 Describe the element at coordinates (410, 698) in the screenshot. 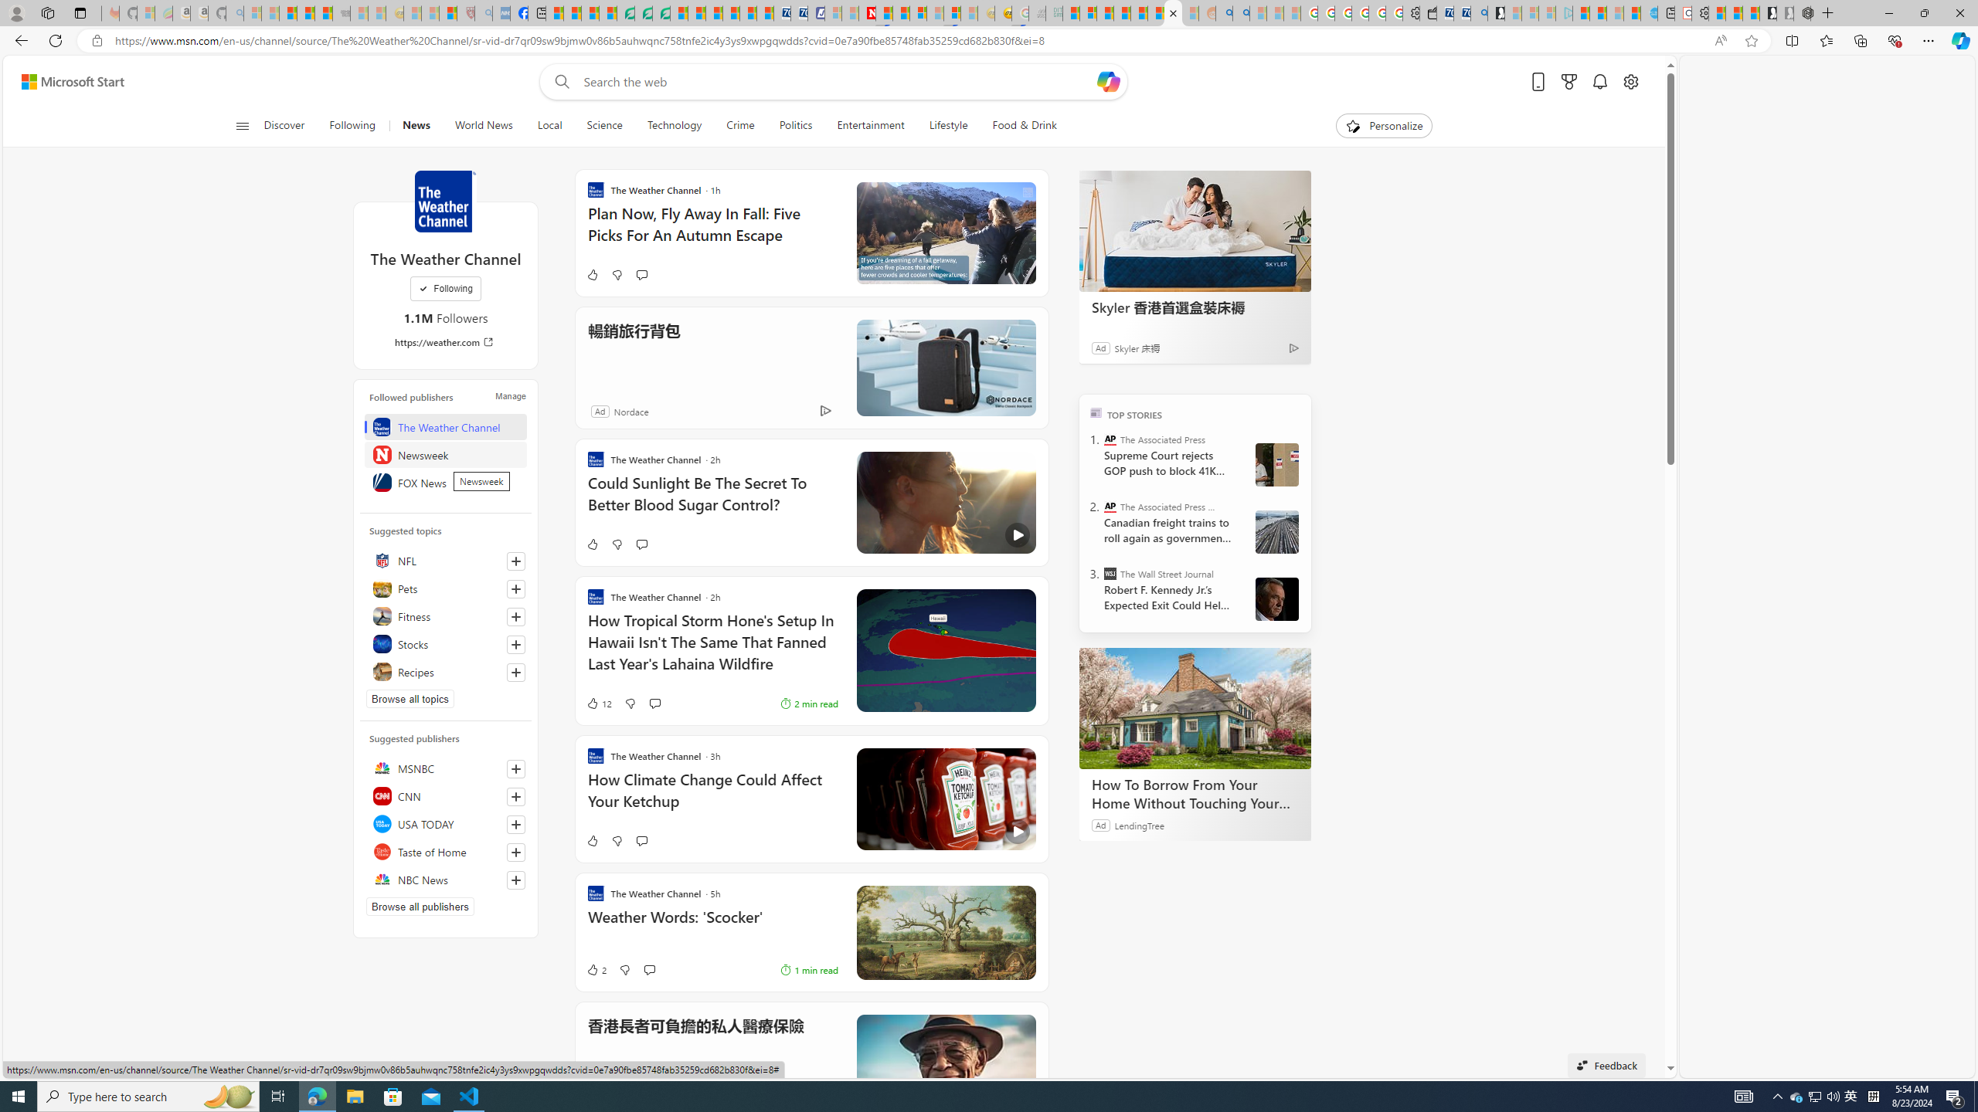

I see `Browse all topics` at that location.